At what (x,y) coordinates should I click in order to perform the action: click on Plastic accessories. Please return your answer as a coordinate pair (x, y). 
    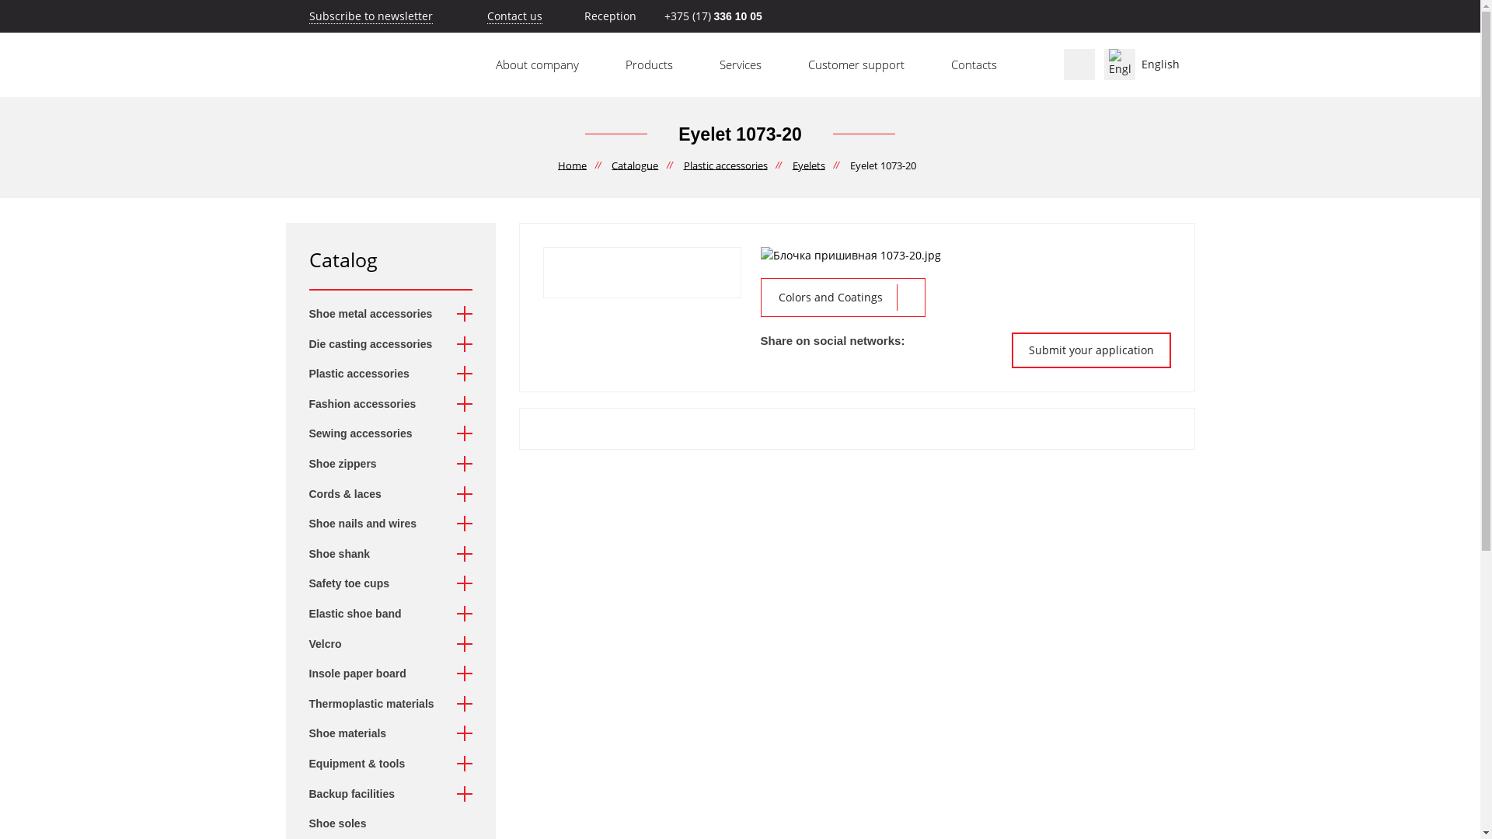
    Looking at the image, I should click on (368, 374).